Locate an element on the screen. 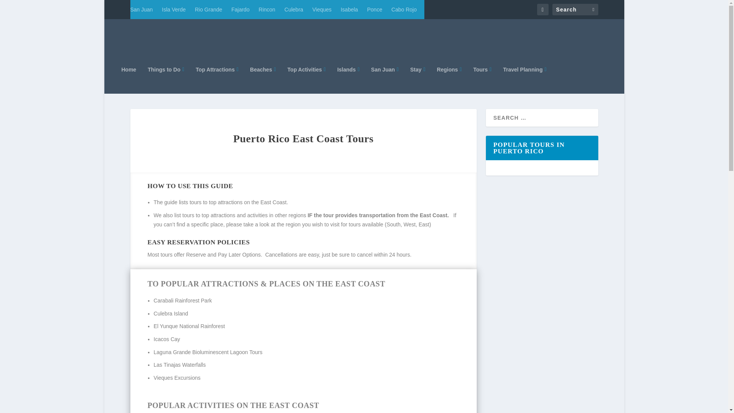 This screenshot has height=413, width=734. Cabo Rojo is located at coordinates (404, 9).